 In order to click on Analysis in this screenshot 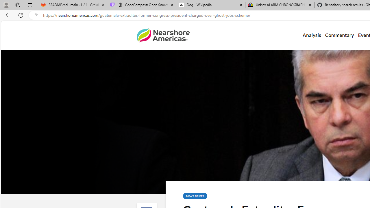, I will do `click(312, 35)`.